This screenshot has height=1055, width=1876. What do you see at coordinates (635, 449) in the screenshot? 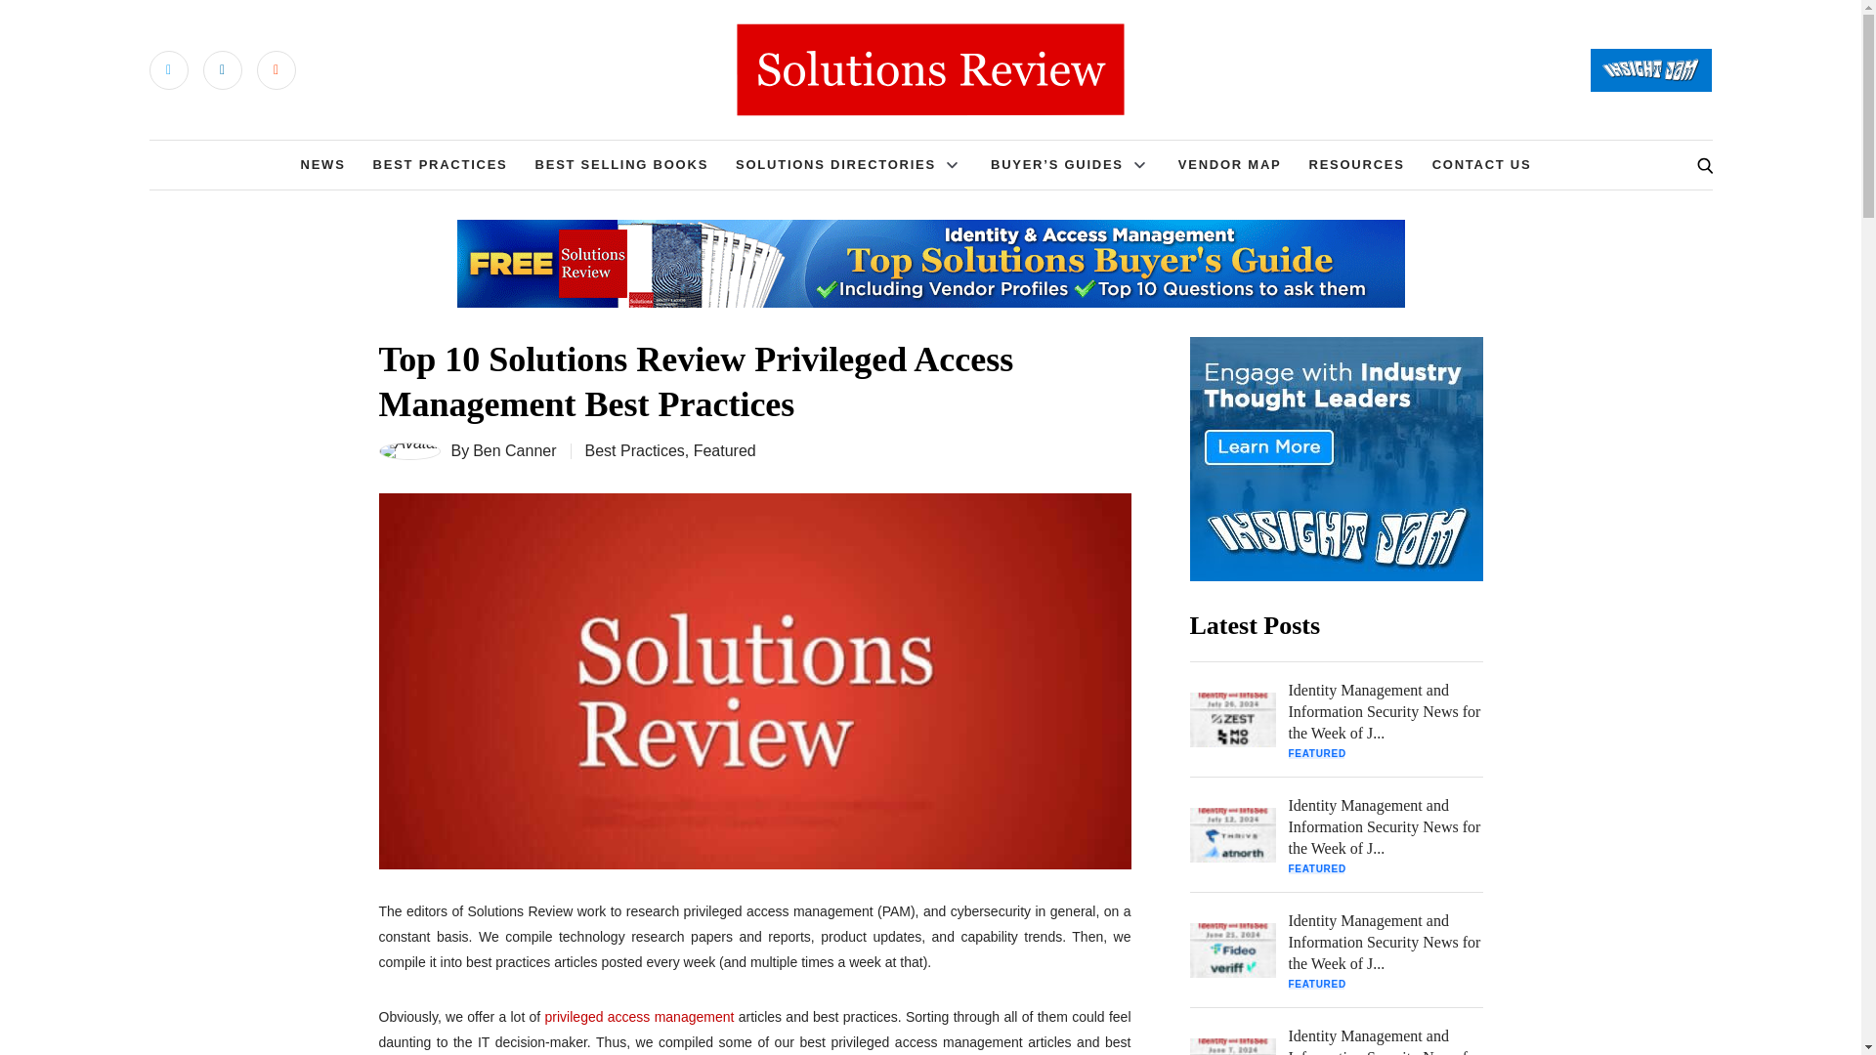
I see `Best Practices` at bounding box center [635, 449].